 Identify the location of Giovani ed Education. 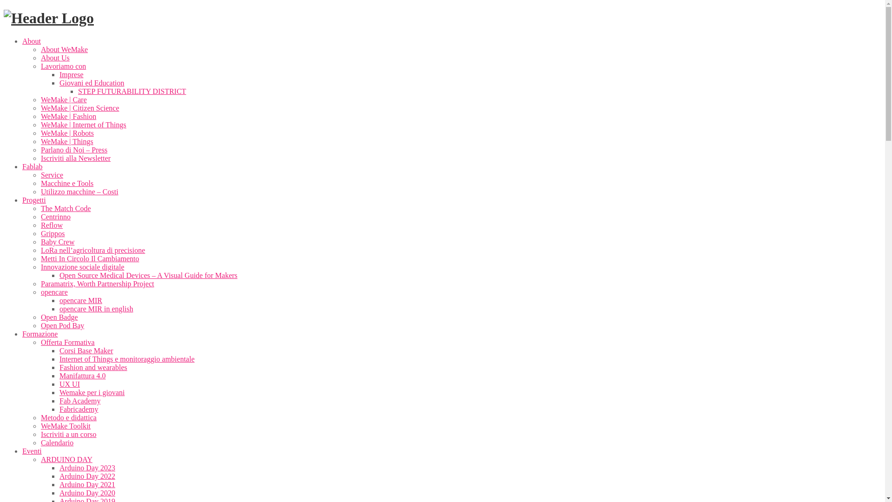
(92, 83).